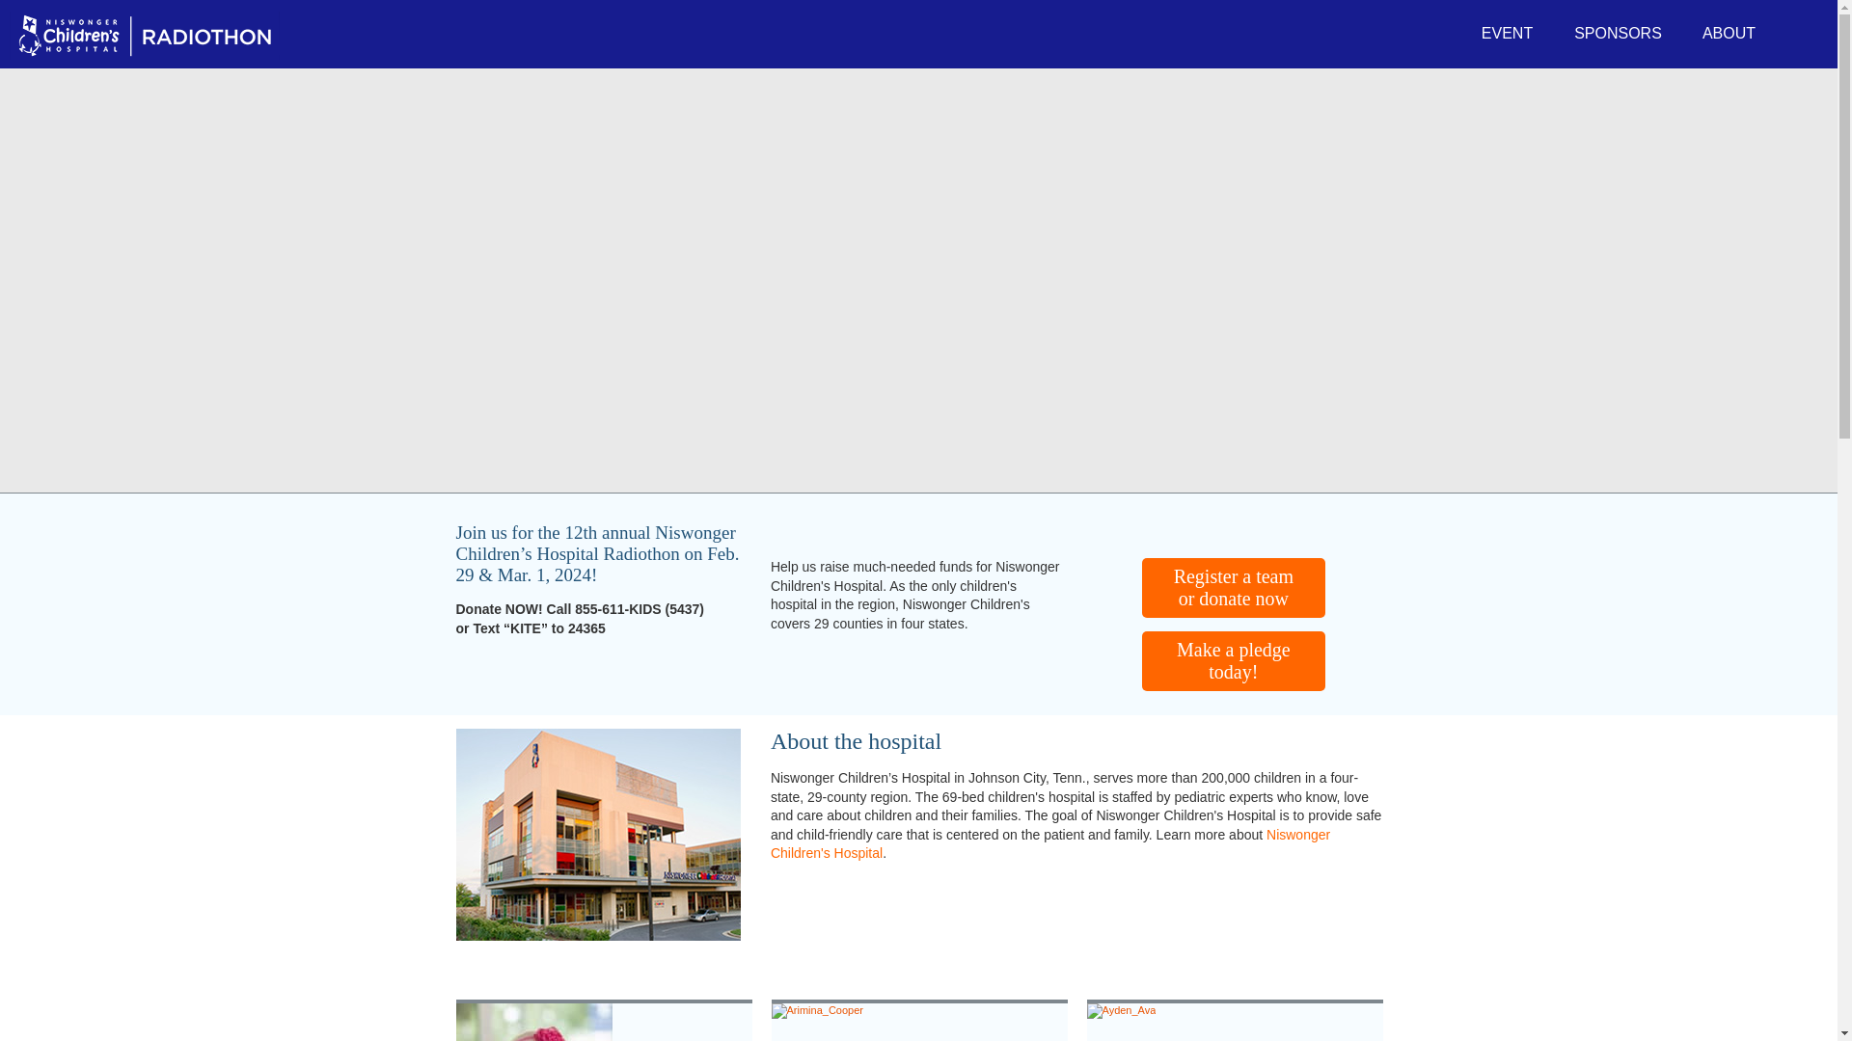  Describe the element at coordinates (1619, 35) in the screenshot. I see `SPONSORS` at that location.